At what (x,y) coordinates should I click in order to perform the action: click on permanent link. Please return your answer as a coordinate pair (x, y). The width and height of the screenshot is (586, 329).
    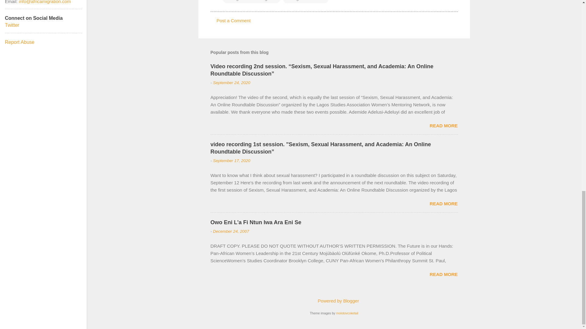
    Looking at the image, I should click on (231, 82).